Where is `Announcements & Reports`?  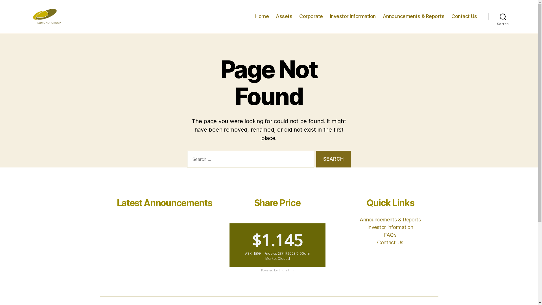
Announcements & Reports is located at coordinates (390, 220).